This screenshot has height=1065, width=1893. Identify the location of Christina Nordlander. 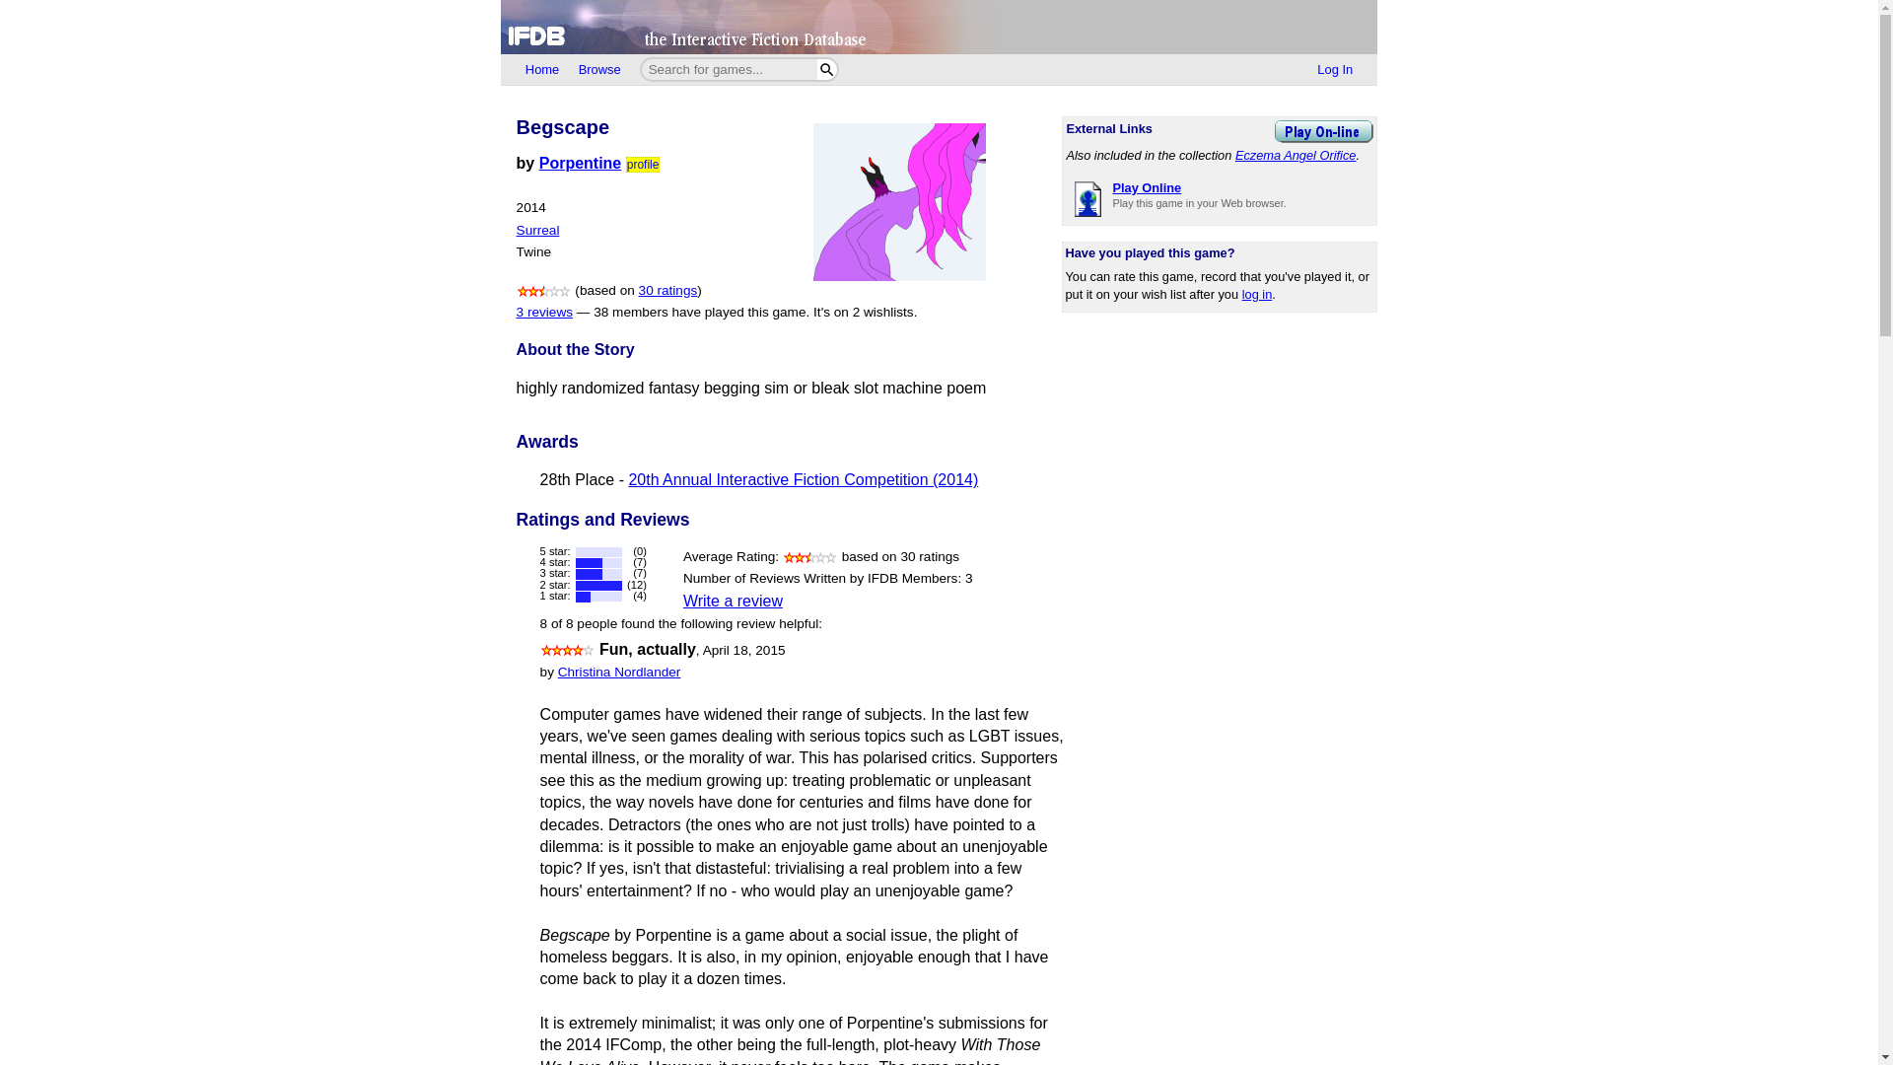
(619, 672).